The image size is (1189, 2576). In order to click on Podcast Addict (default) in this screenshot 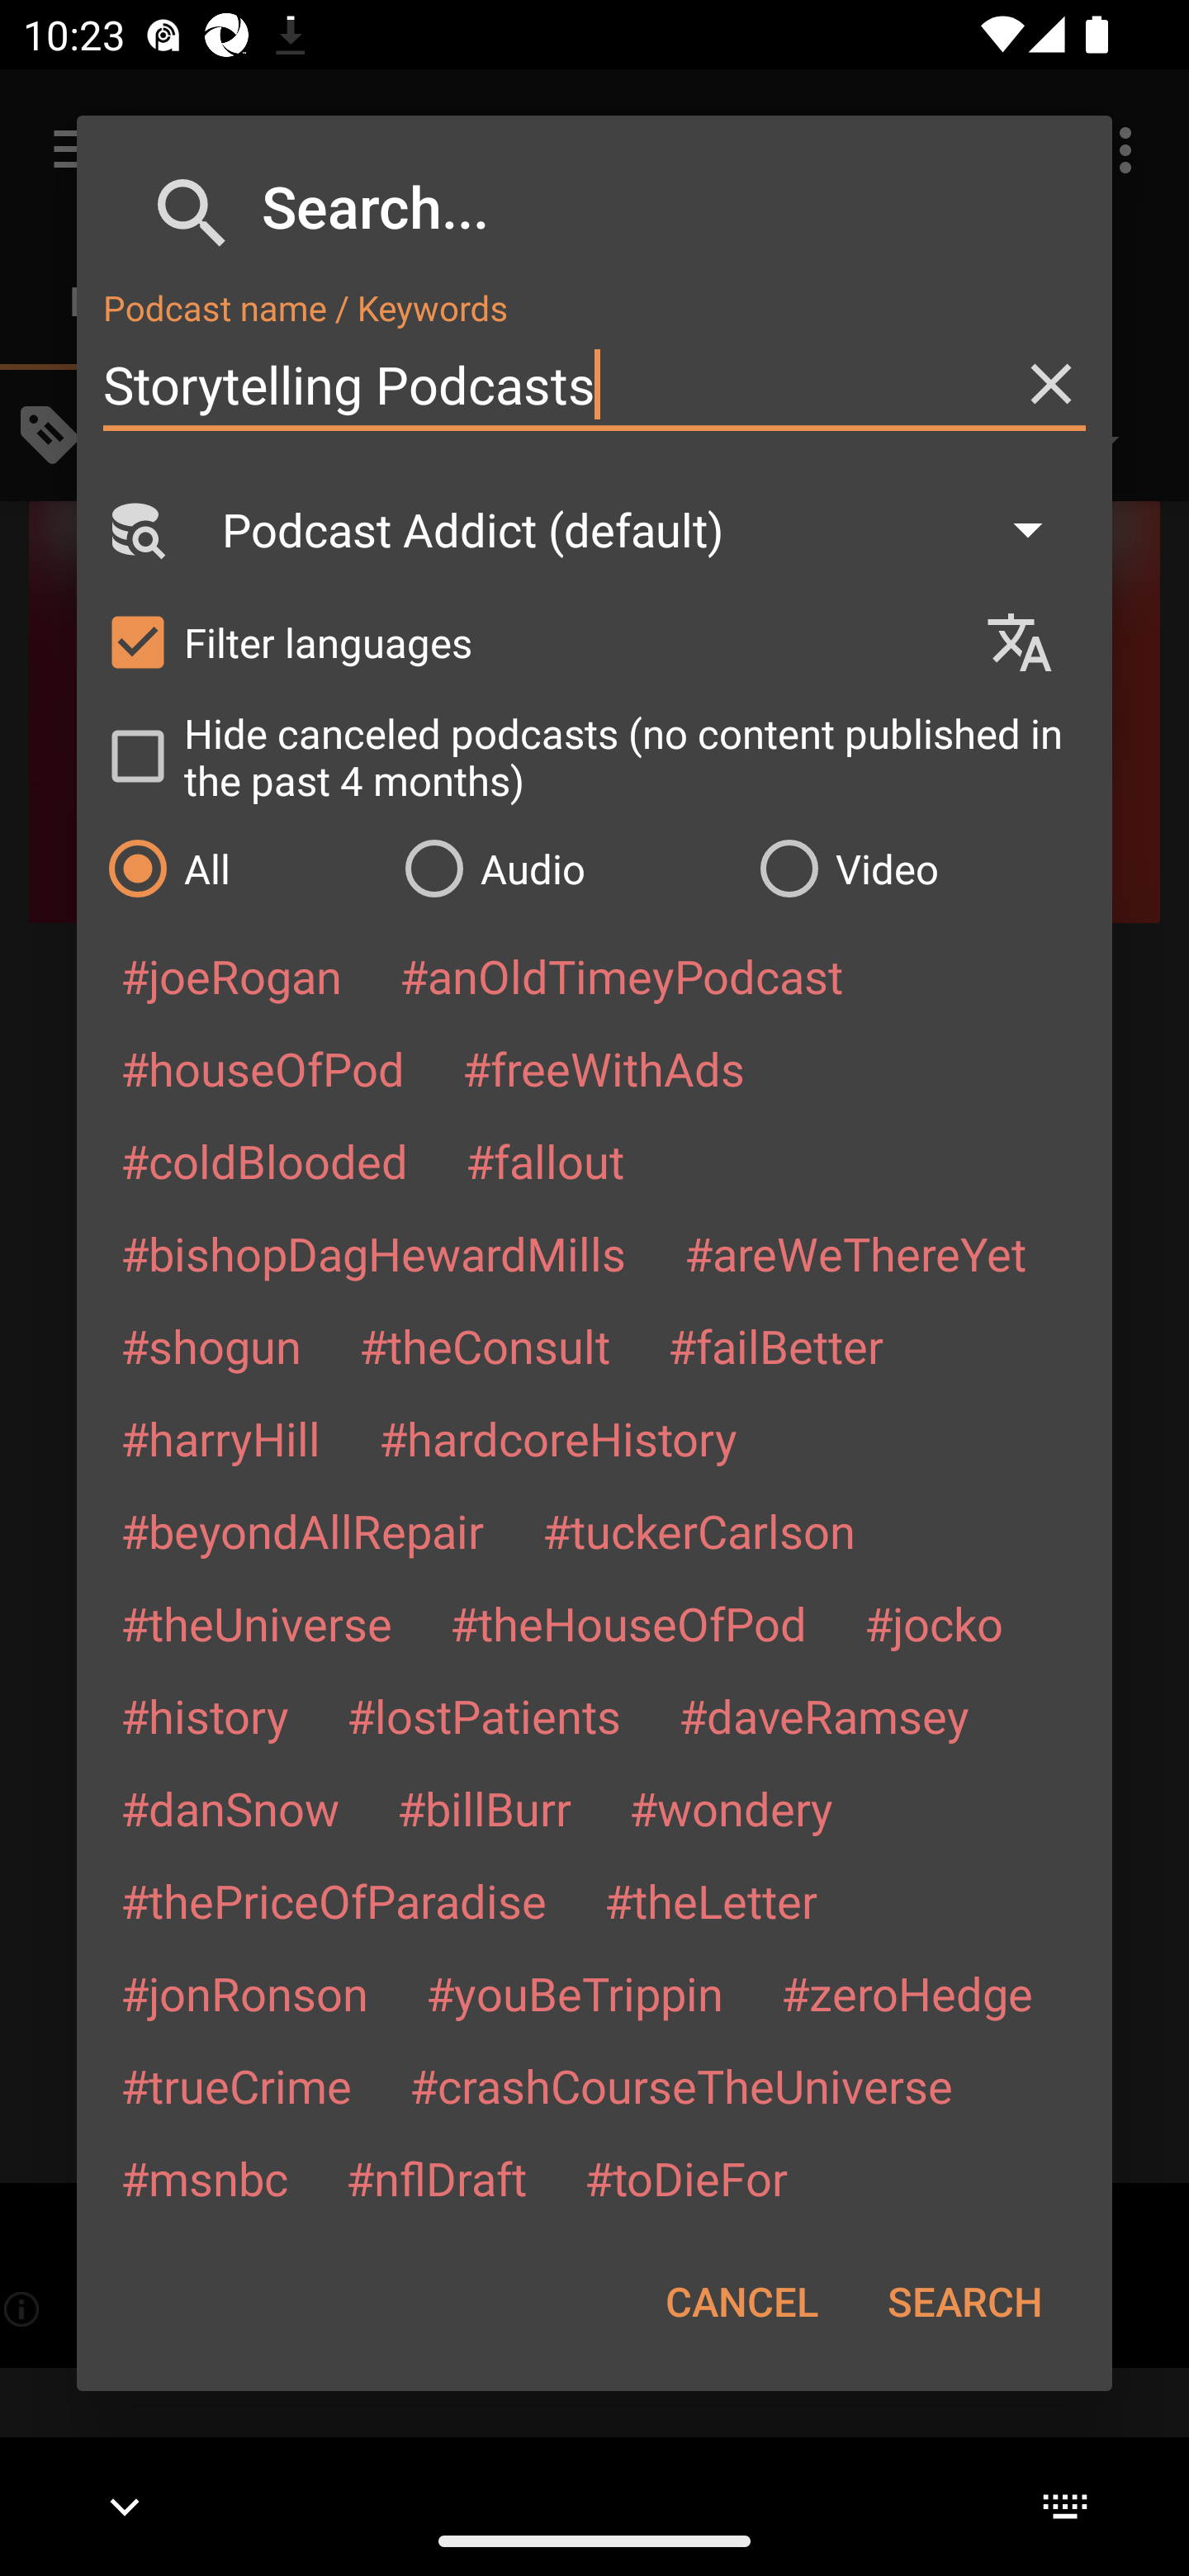, I will do `click(647, 529)`.